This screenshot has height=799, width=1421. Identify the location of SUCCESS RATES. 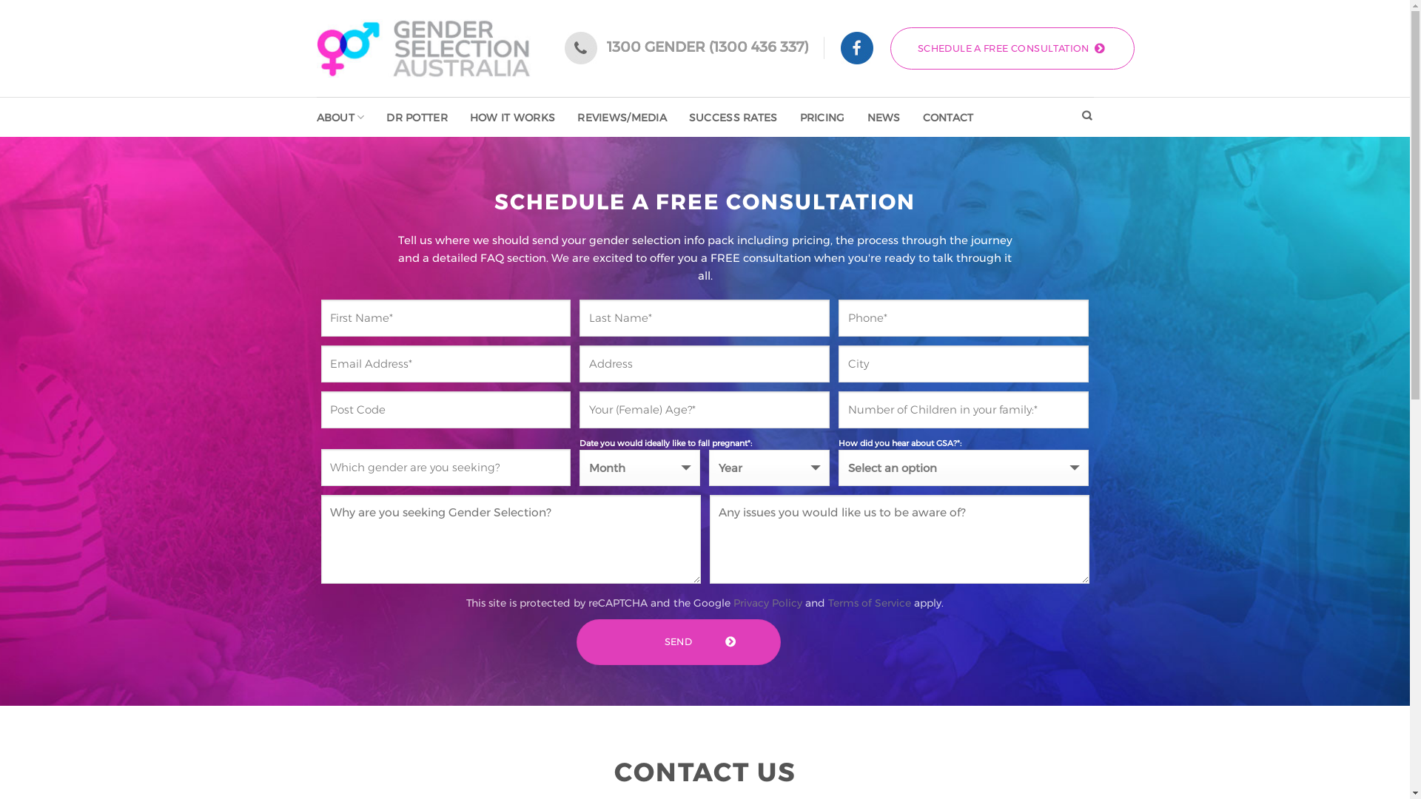
(733, 118).